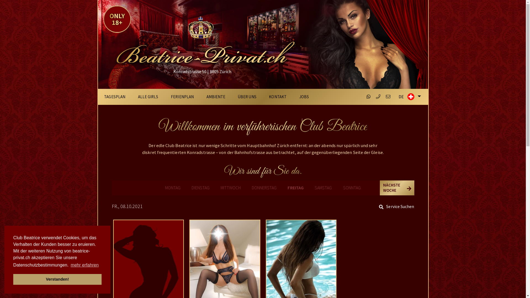 The height and width of the screenshot is (298, 530). I want to click on FREITAG, so click(296, 188).